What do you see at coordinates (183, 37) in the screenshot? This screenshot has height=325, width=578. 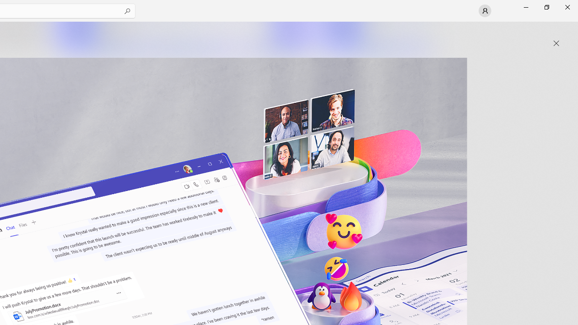 I see `Screenshot 2` at bounding box center [183, 37].